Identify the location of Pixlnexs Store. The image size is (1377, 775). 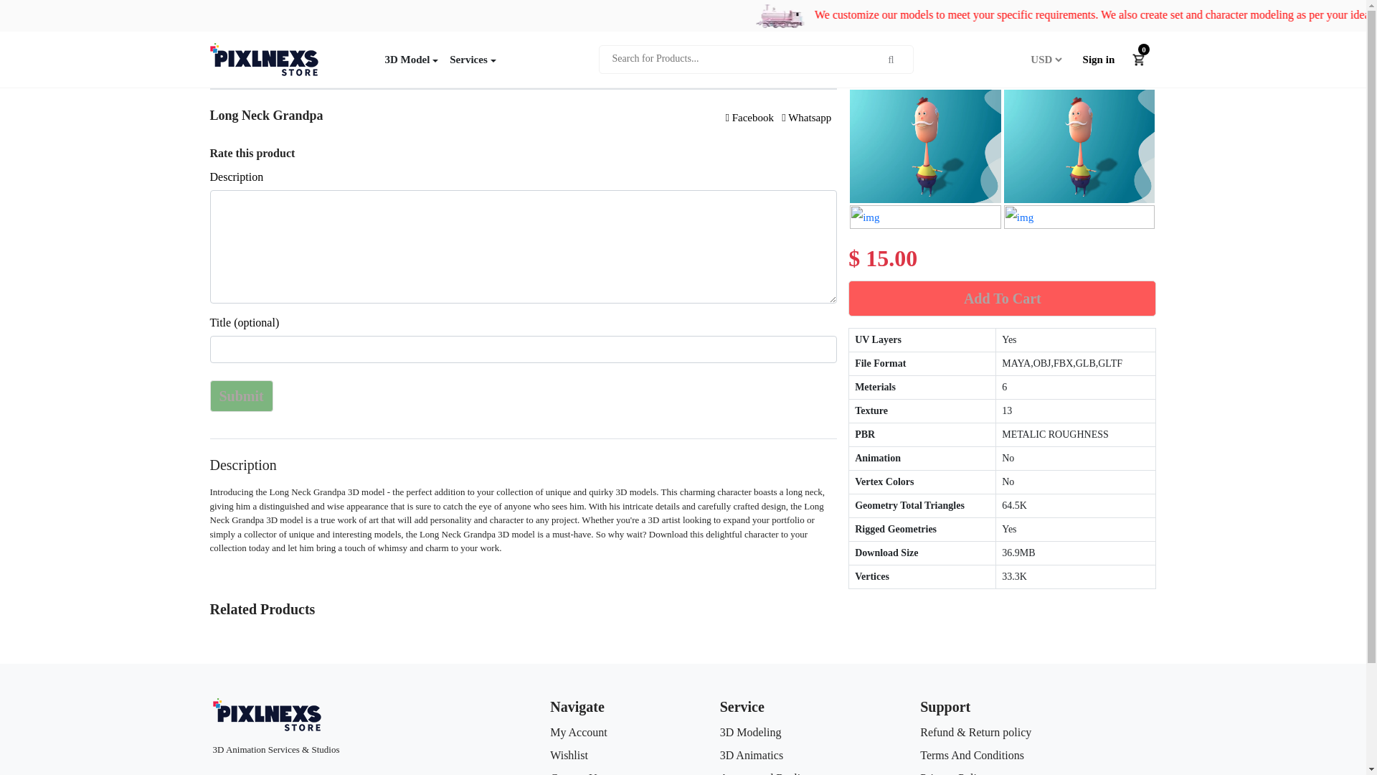
(263, 59).